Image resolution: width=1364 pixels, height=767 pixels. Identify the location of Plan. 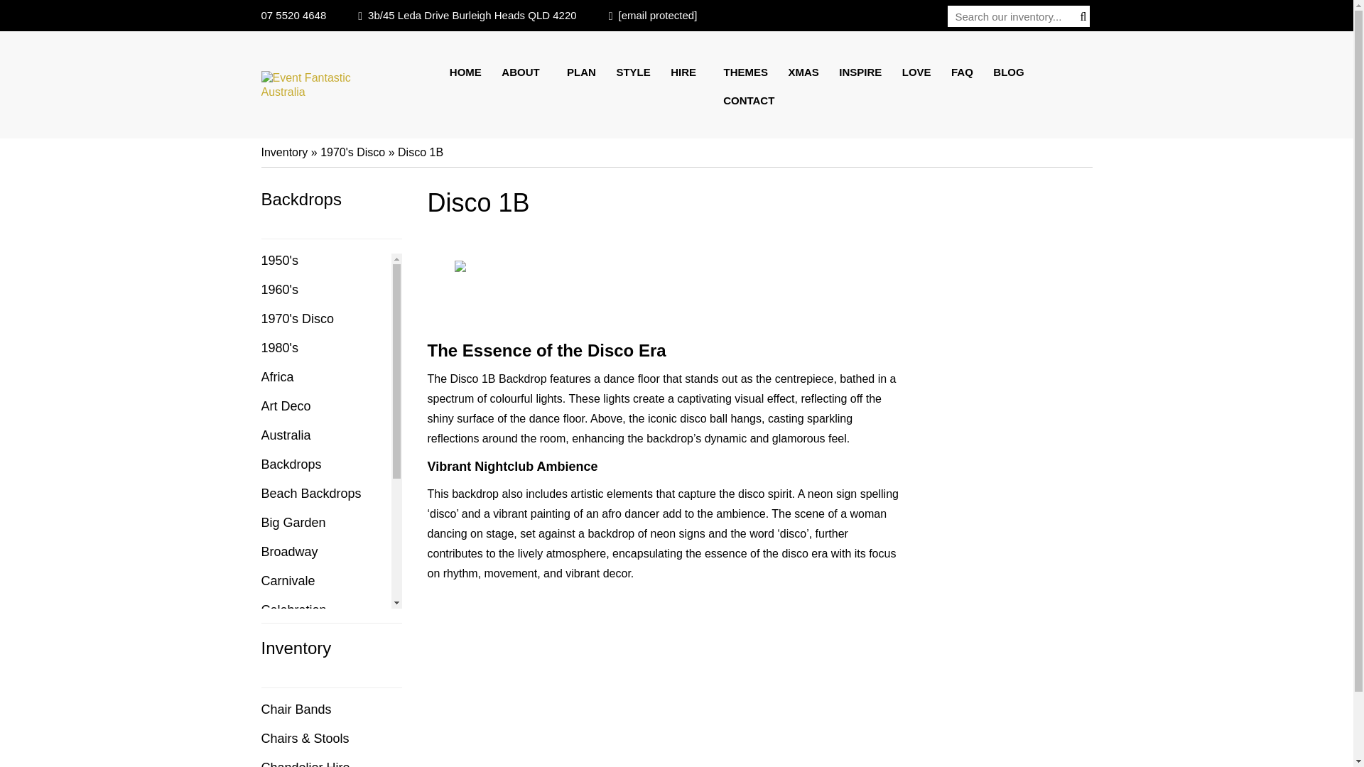
(581, 72).